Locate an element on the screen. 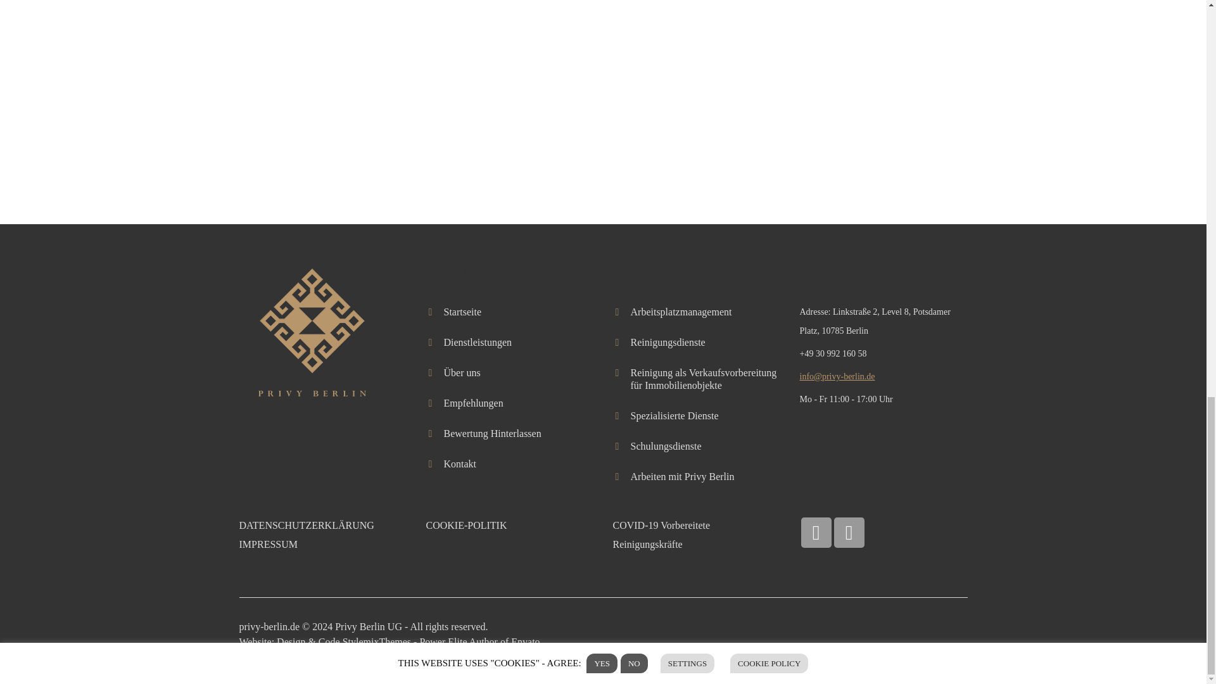 This screenshot has height=684, width=1216. Arbeiten mit Privy Berlin is located at coordinates (683, 476).